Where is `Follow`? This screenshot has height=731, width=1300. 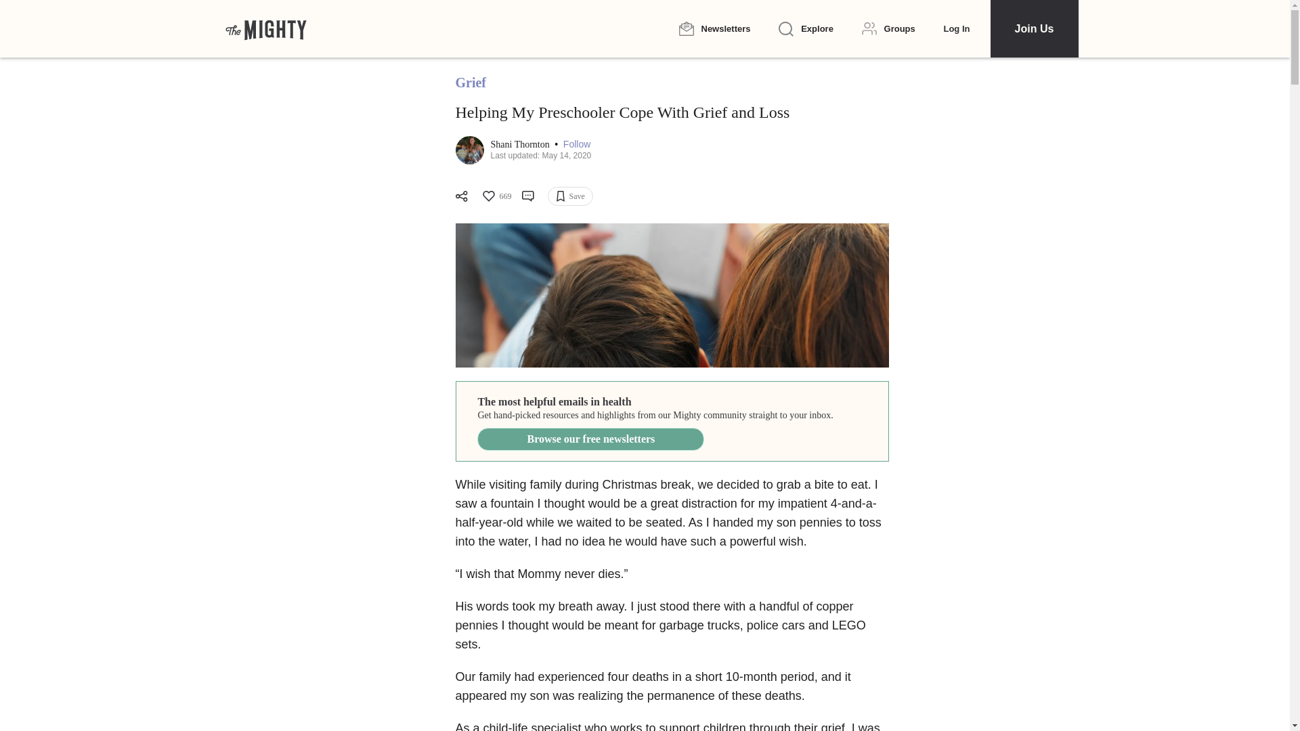 Follow is located at coordinates (576, 145).